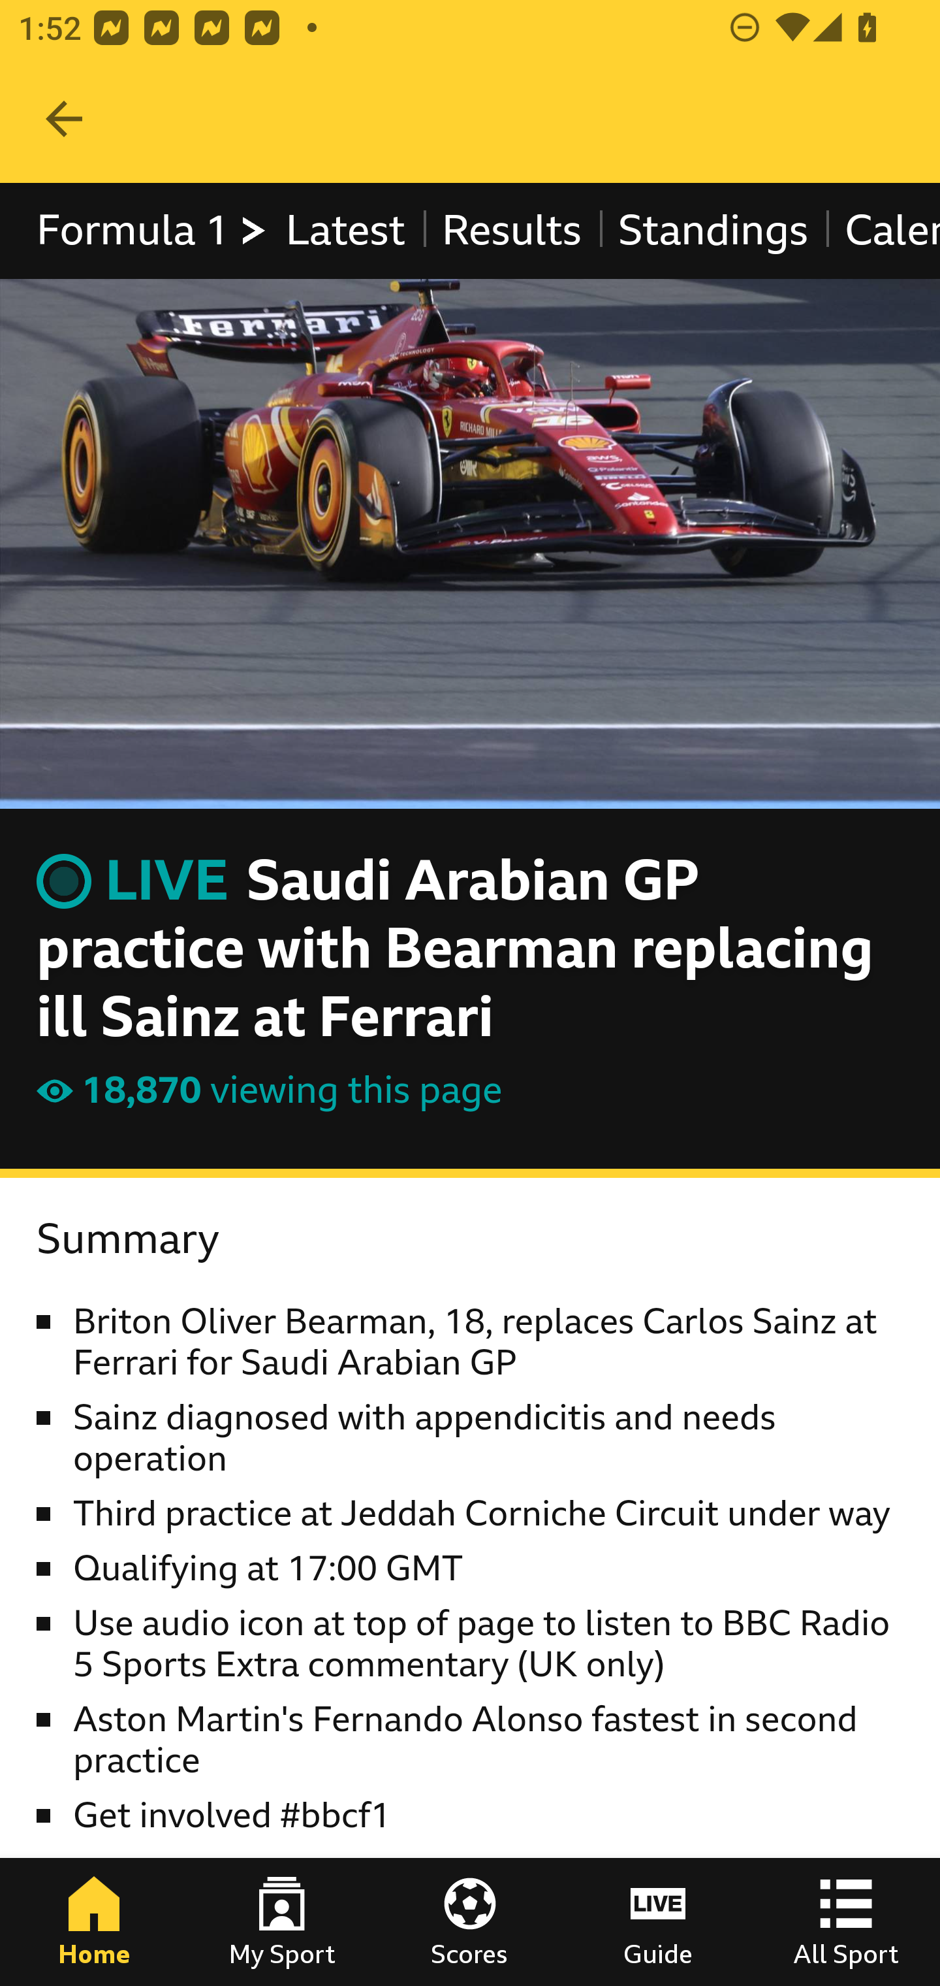 This screenshot has width=940, height=1986. I want to click on My Sport, so click(282, 1922).